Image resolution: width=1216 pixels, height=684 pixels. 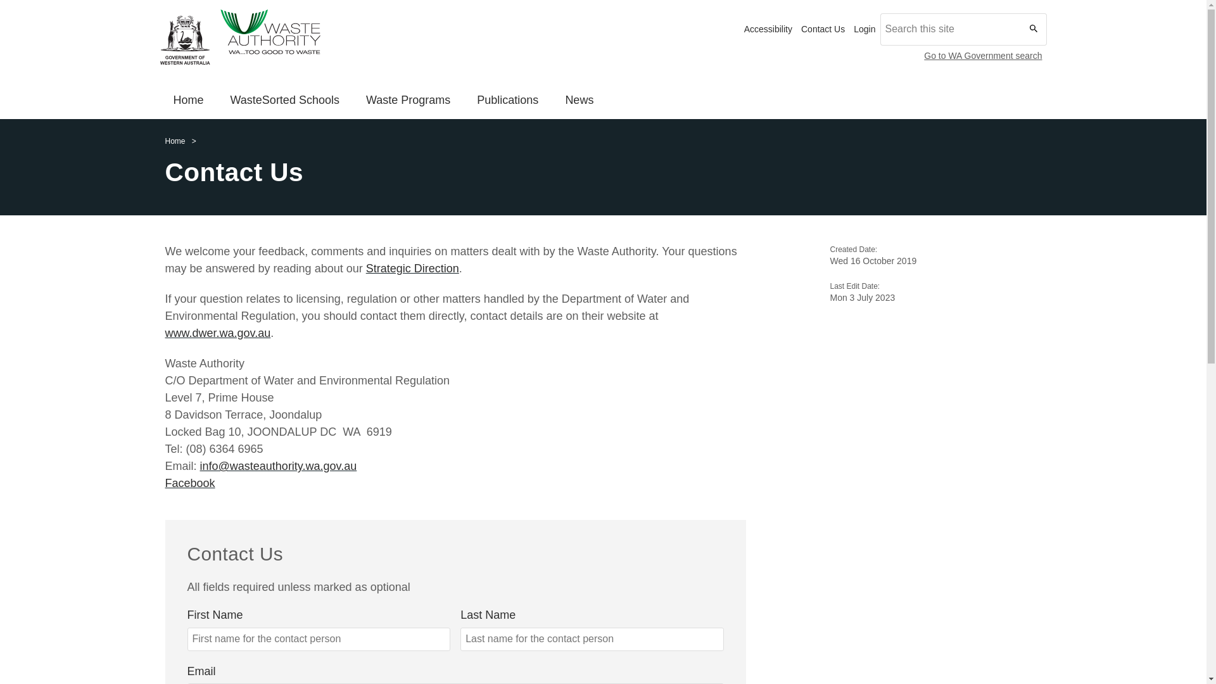 What do you see at coordinates (983, 56) in the screenshot?
I see `Go to WA Government search` at bounding box center [983, 56].